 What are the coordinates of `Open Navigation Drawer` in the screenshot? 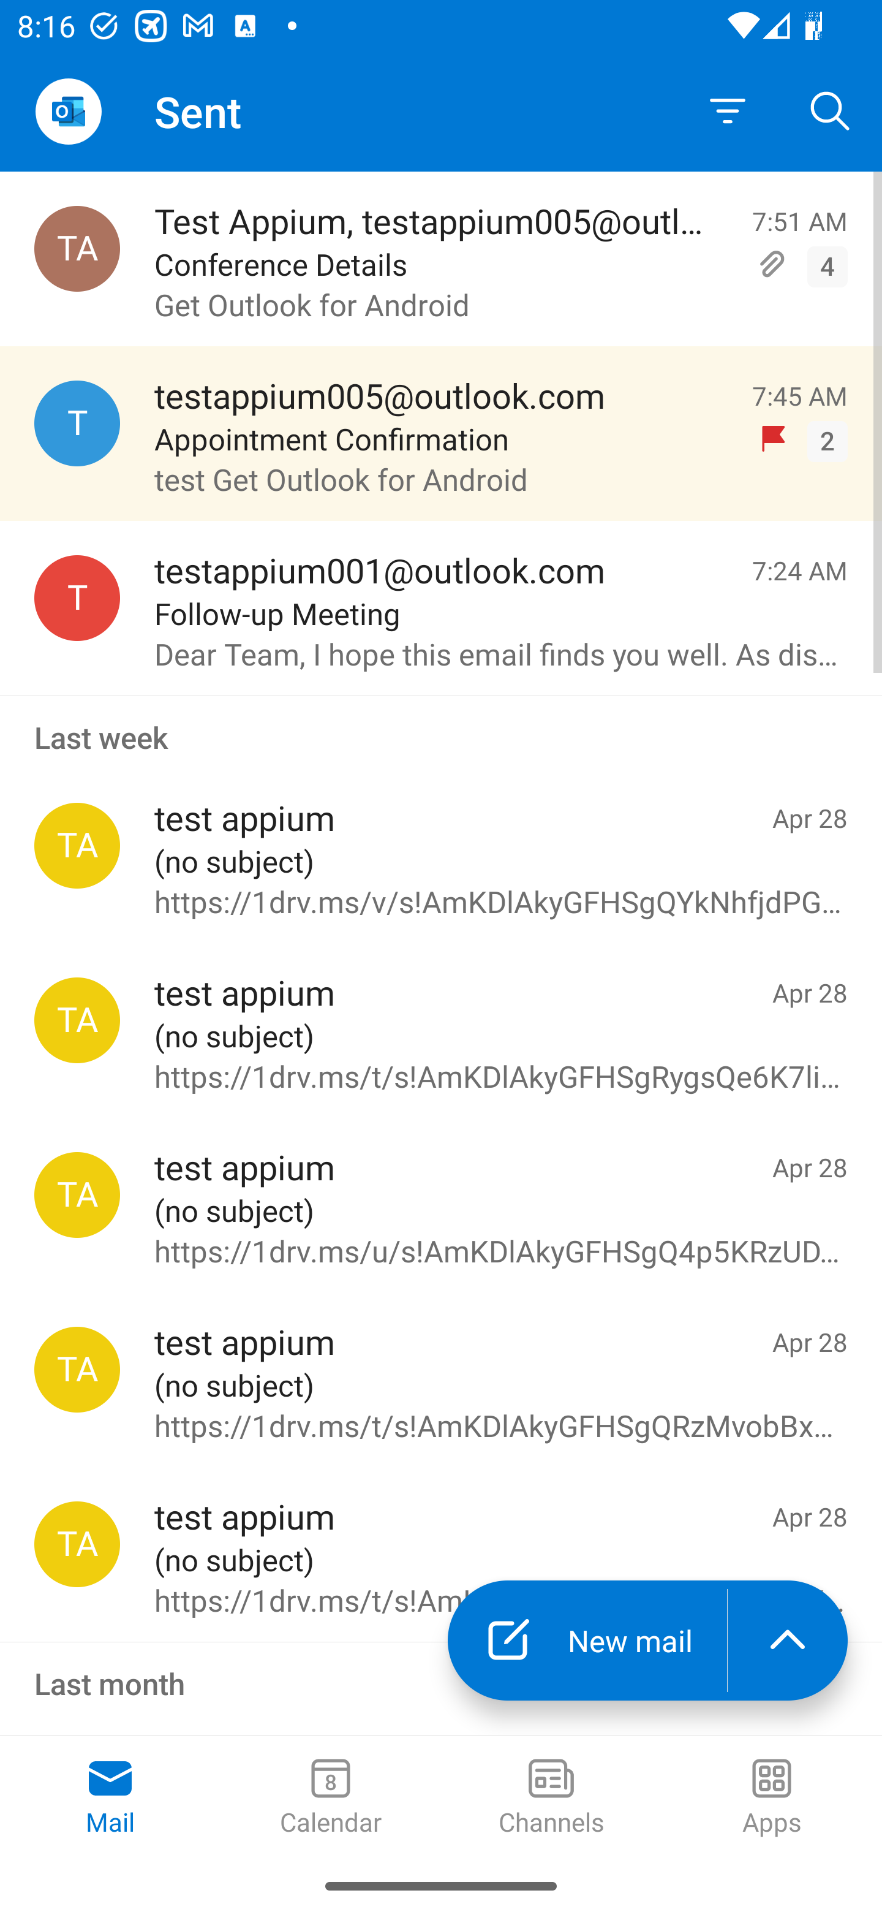 It's located at (68, 112).